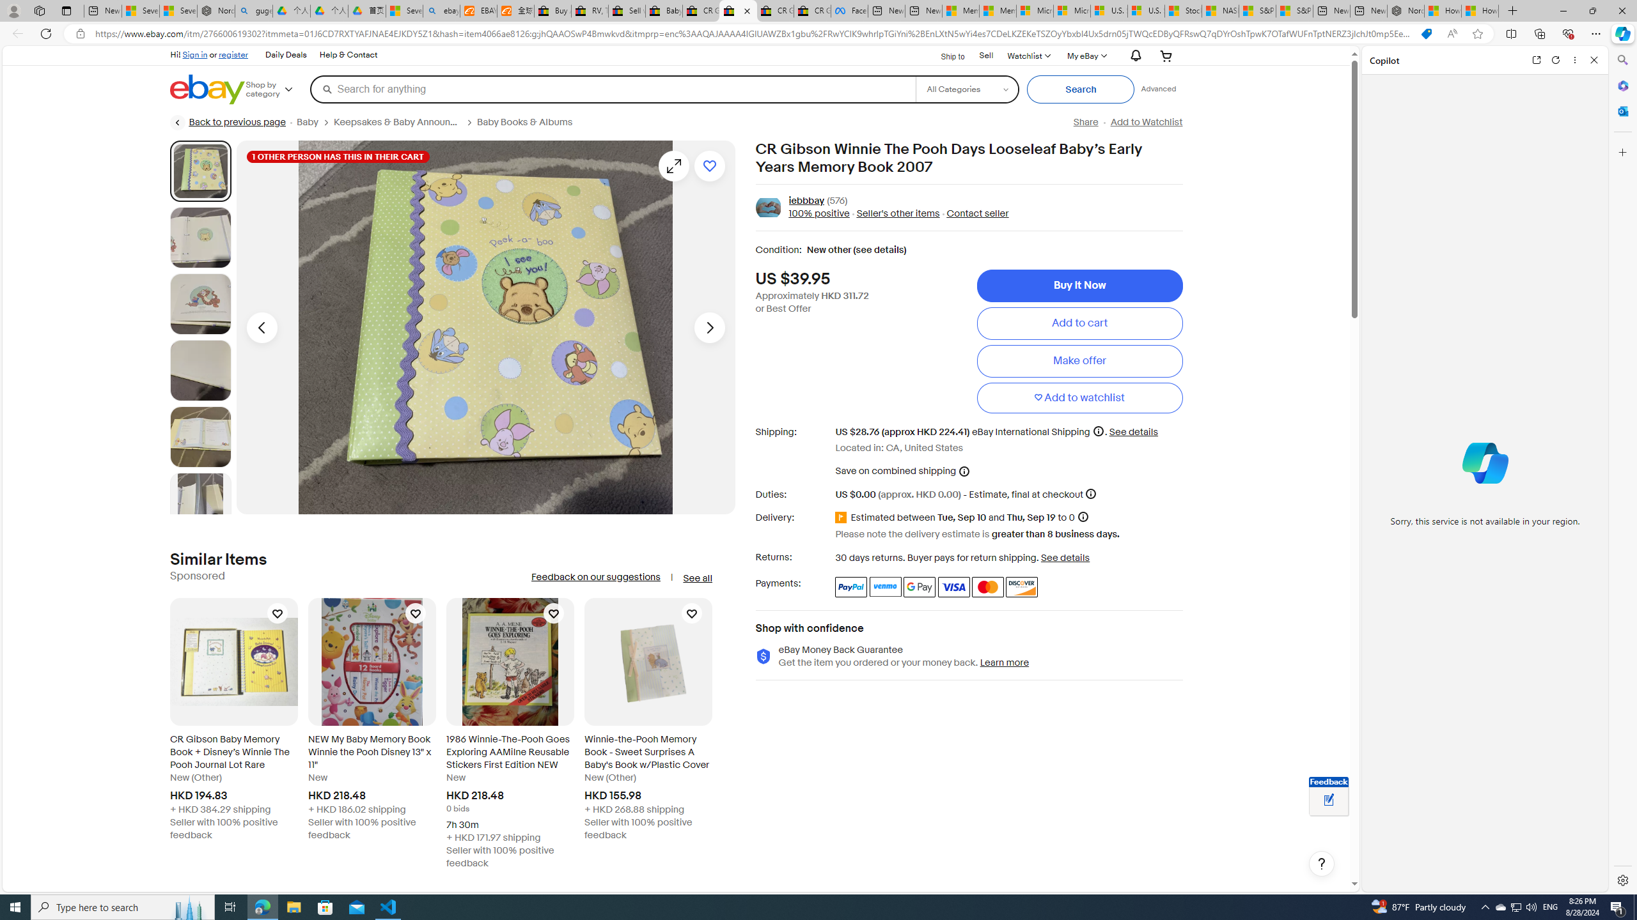  What do you see at coordinates (1622, 880) in the screenshot?
I see `Settings` at bounding box center [1622, 880].